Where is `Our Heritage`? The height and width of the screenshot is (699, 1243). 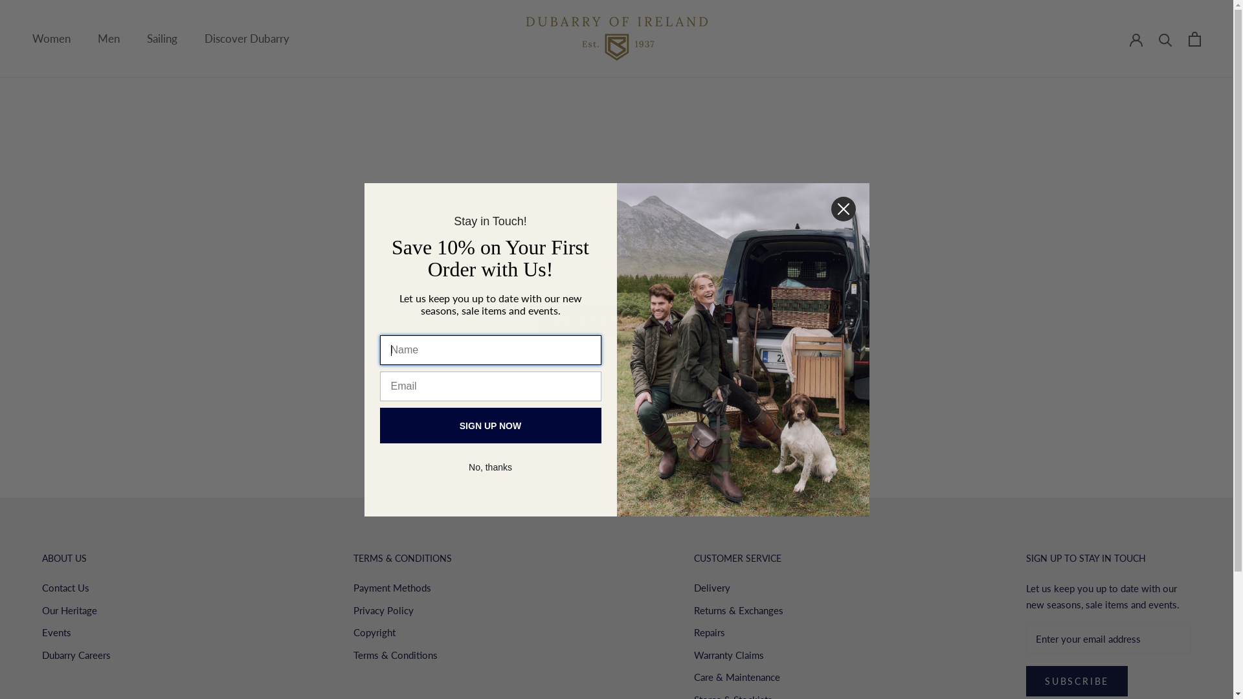
Our Heritage is located at coordinates (76, 611).